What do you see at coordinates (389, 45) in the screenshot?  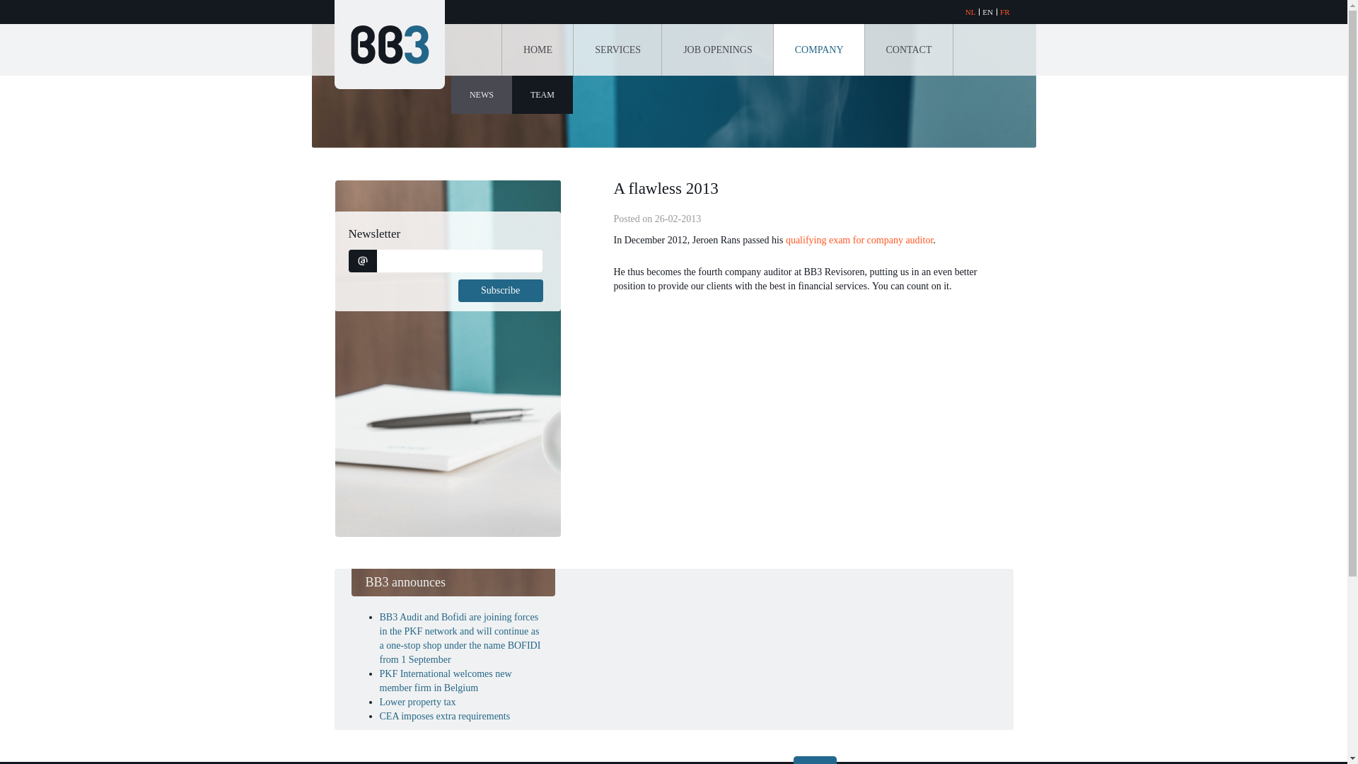 I see `BB3 Revisoren` at bounding box center [389, 45].